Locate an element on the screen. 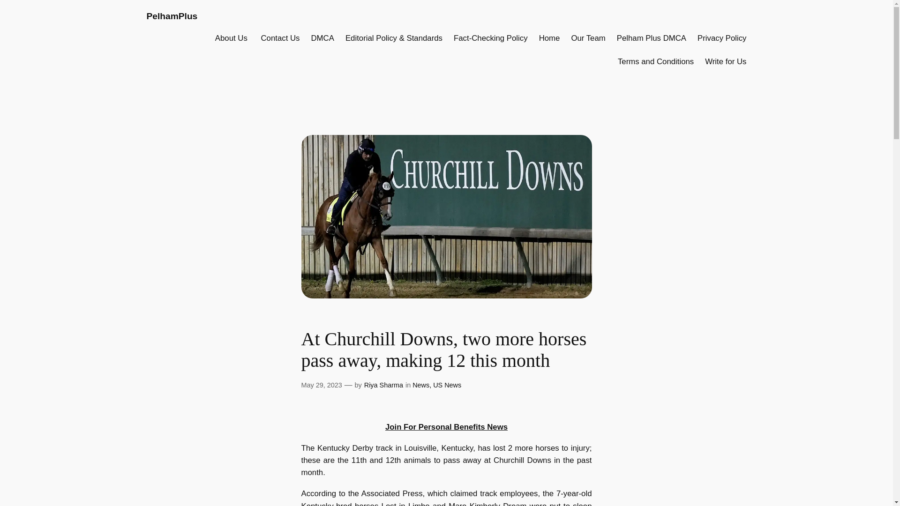 This screenshot has height=506, width=900. Riya Sharma is located at coordinates (383, 385).